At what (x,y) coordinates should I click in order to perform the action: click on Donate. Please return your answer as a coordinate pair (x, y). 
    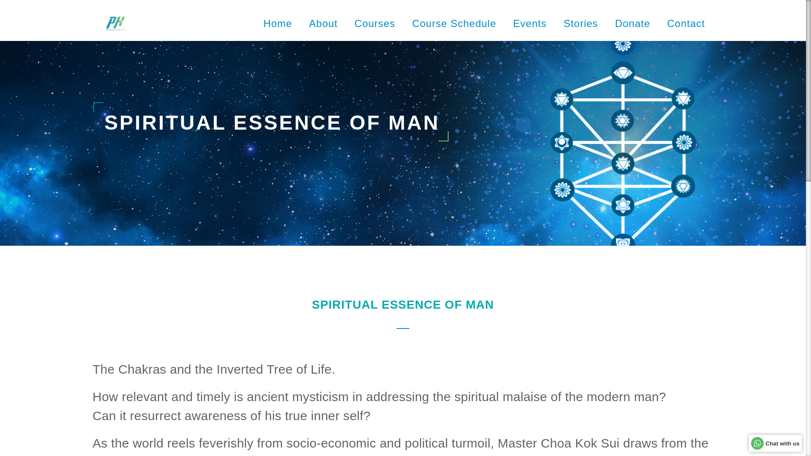
    Looking at the image, I should click on (632, 24).